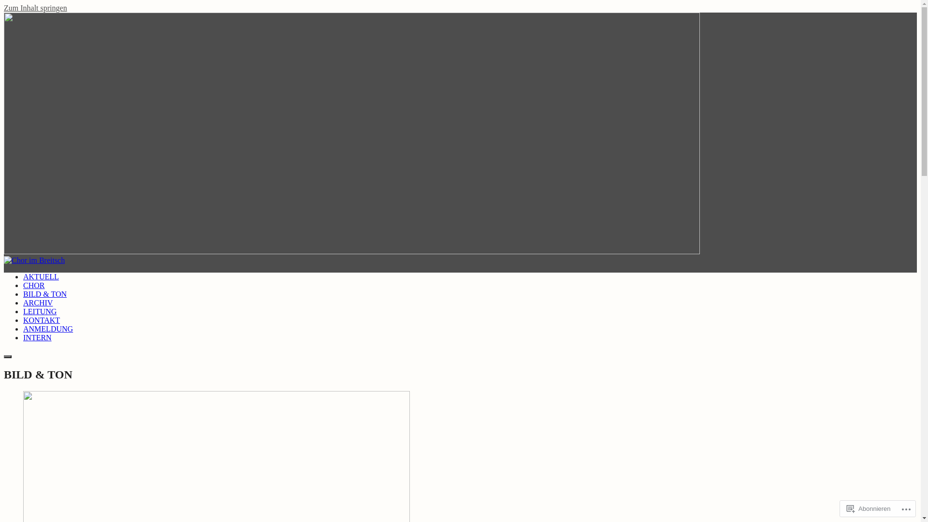 The height and width of the screenshot is (522, 928). I want to click on CHOR, so click(34, 285).